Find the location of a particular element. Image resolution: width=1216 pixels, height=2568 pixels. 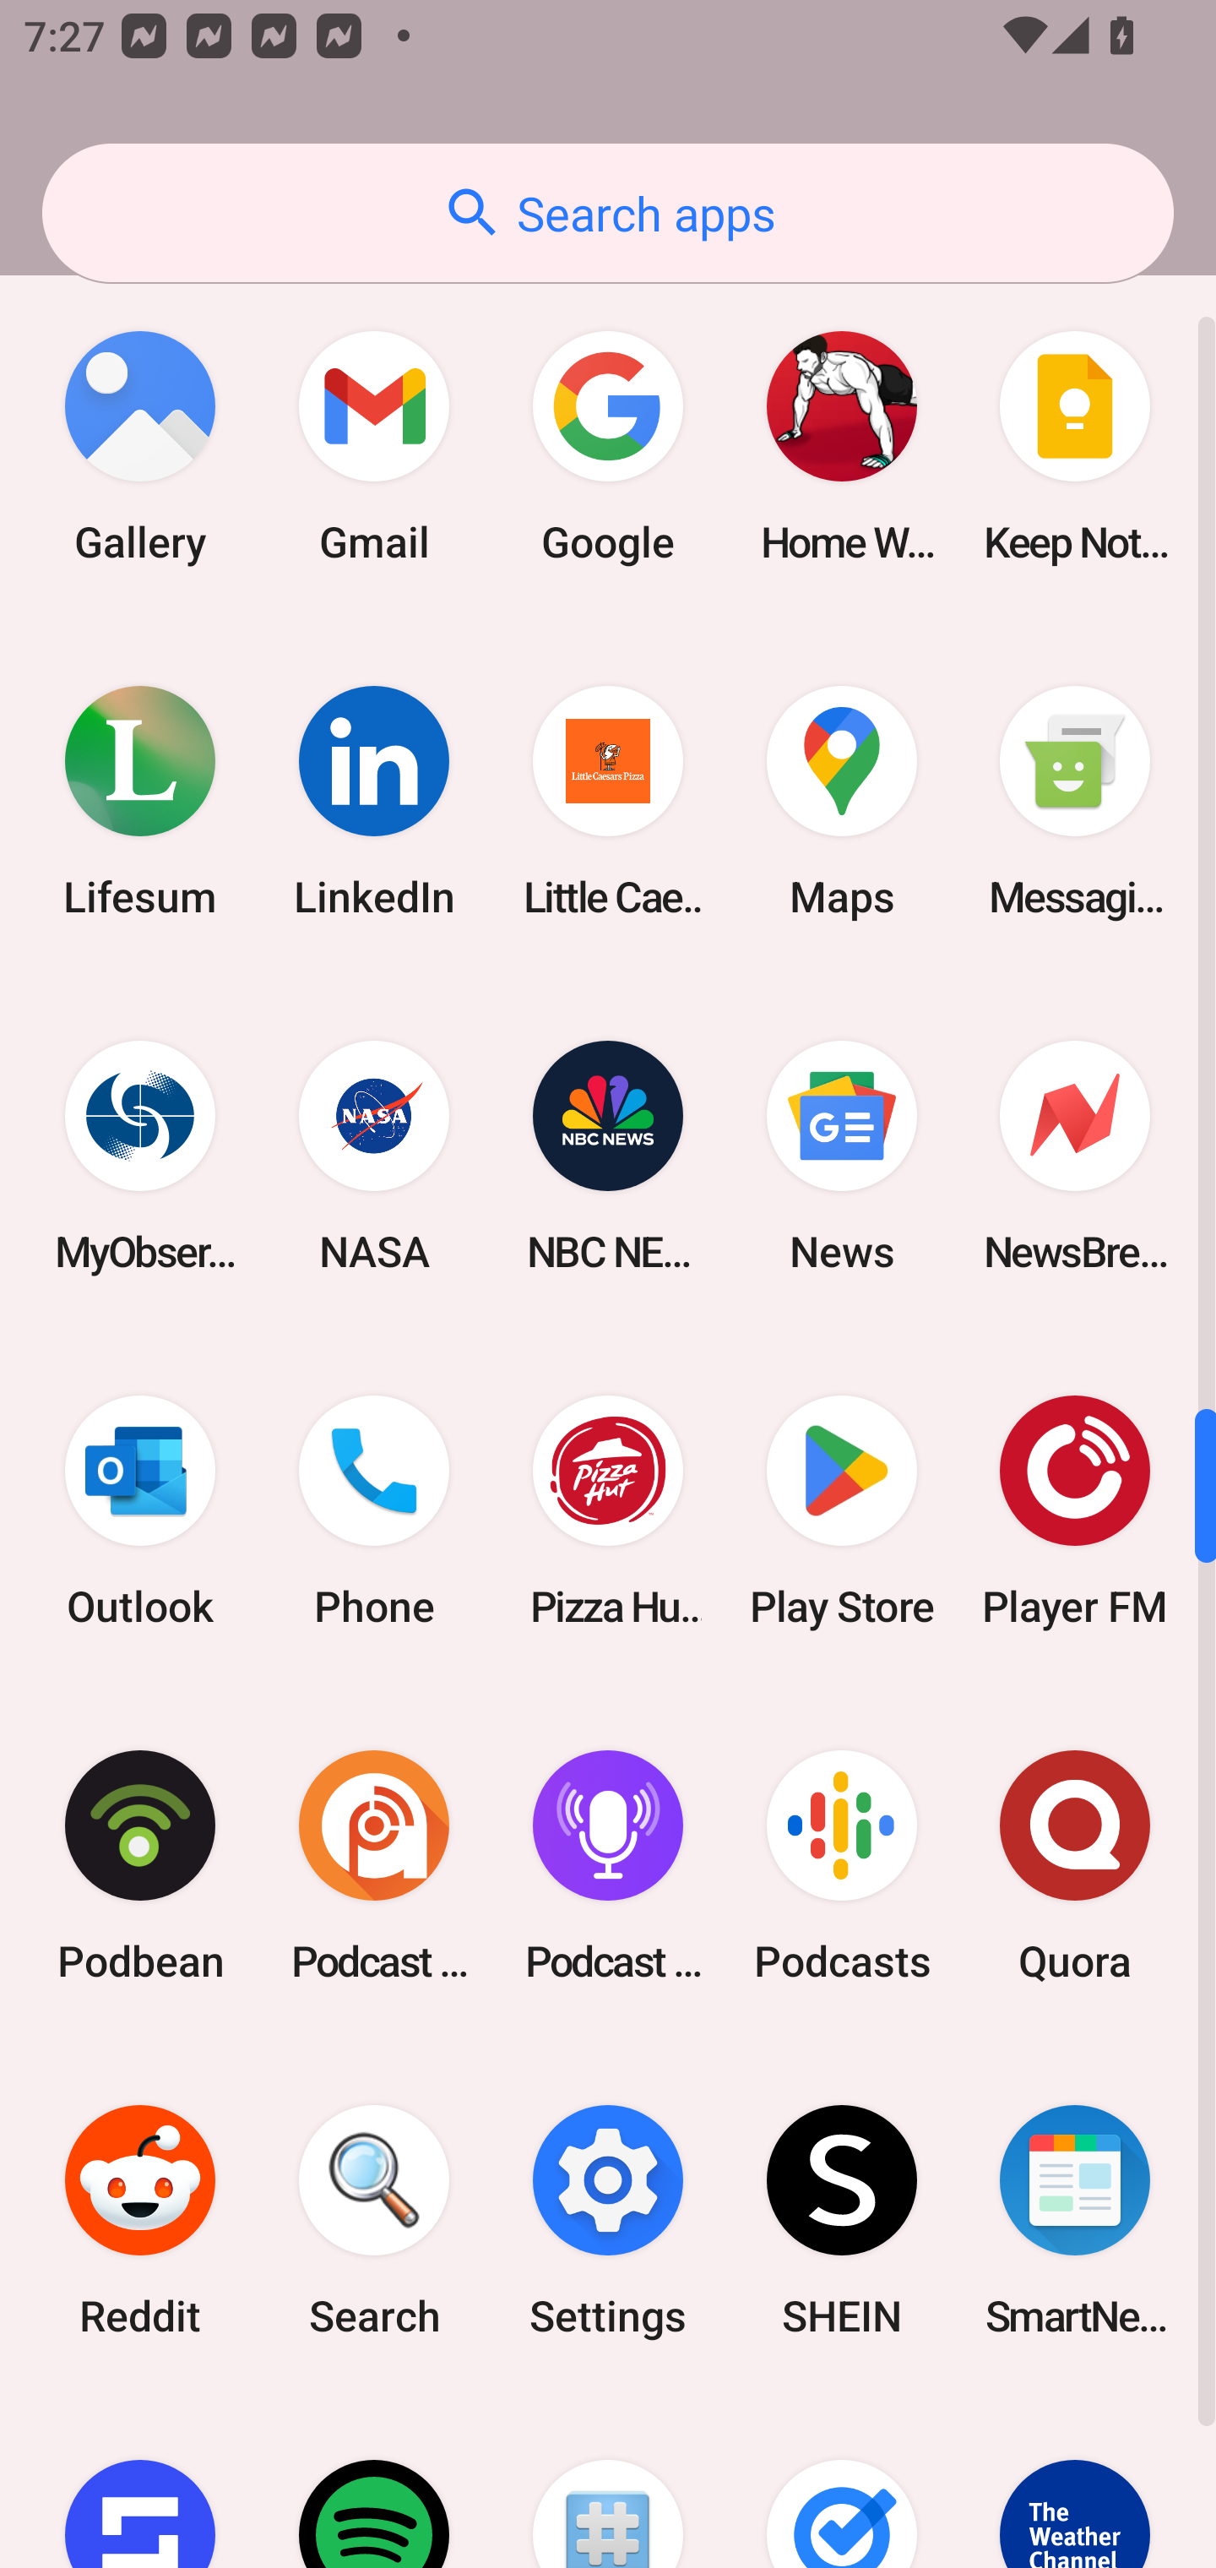

Sofascore is located at coordinates (140, 2484).